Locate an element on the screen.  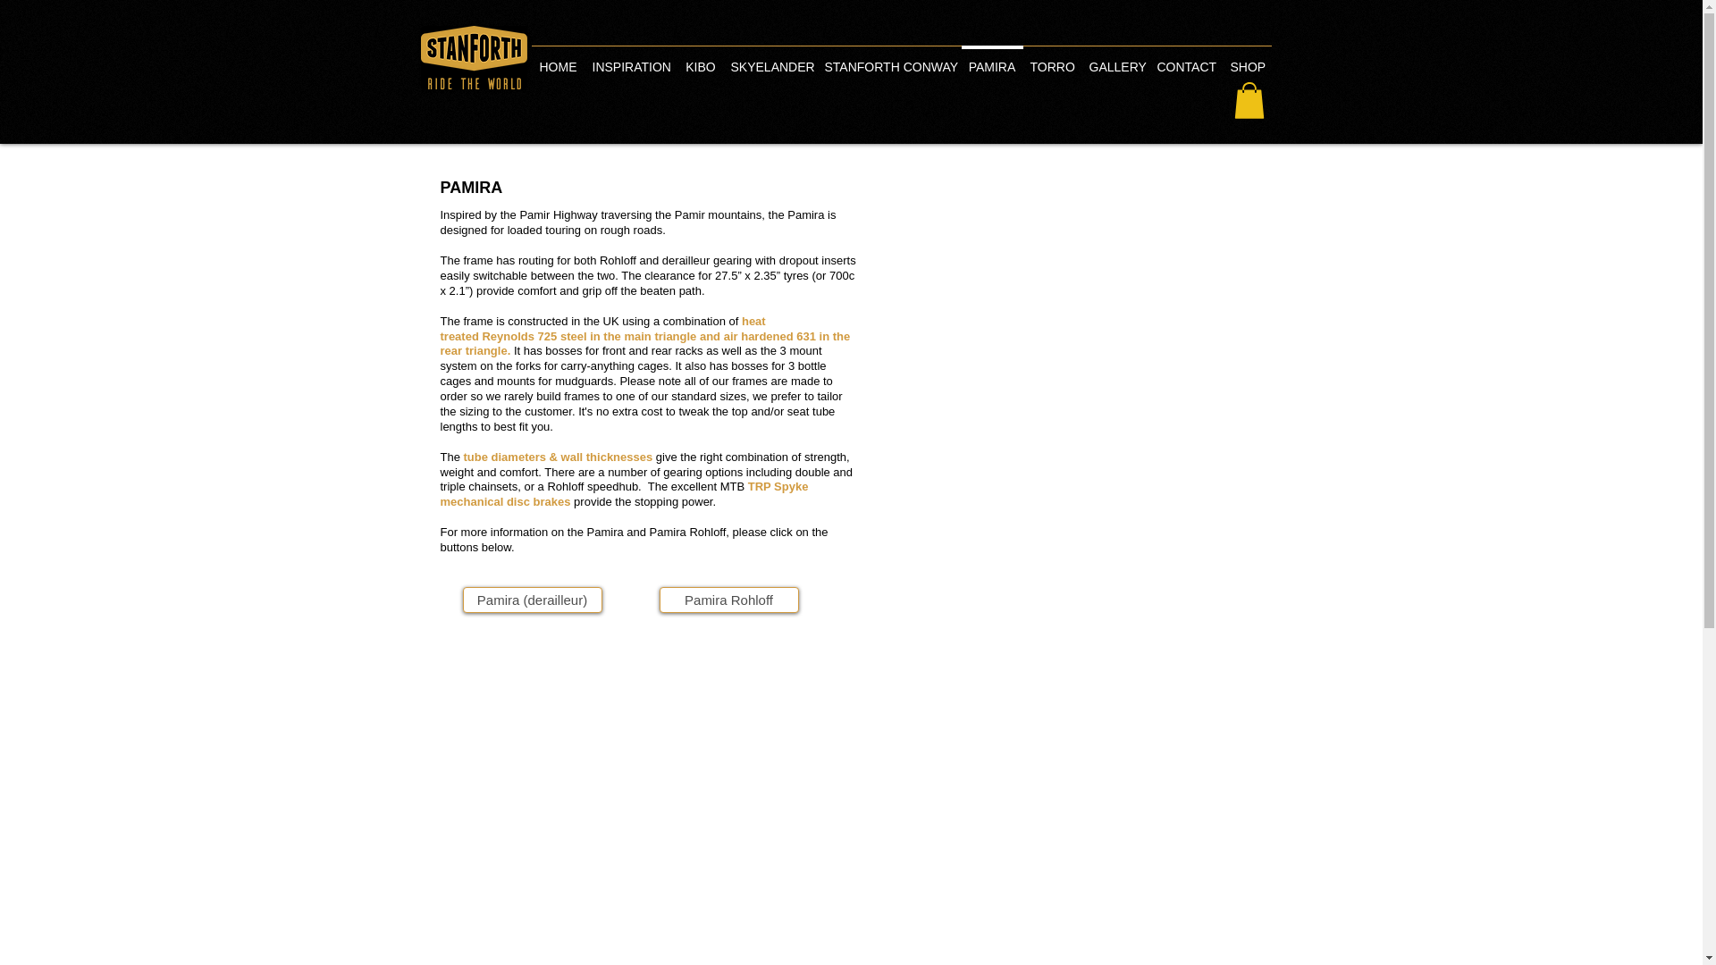
HOME is located at coordinates (558, 59).